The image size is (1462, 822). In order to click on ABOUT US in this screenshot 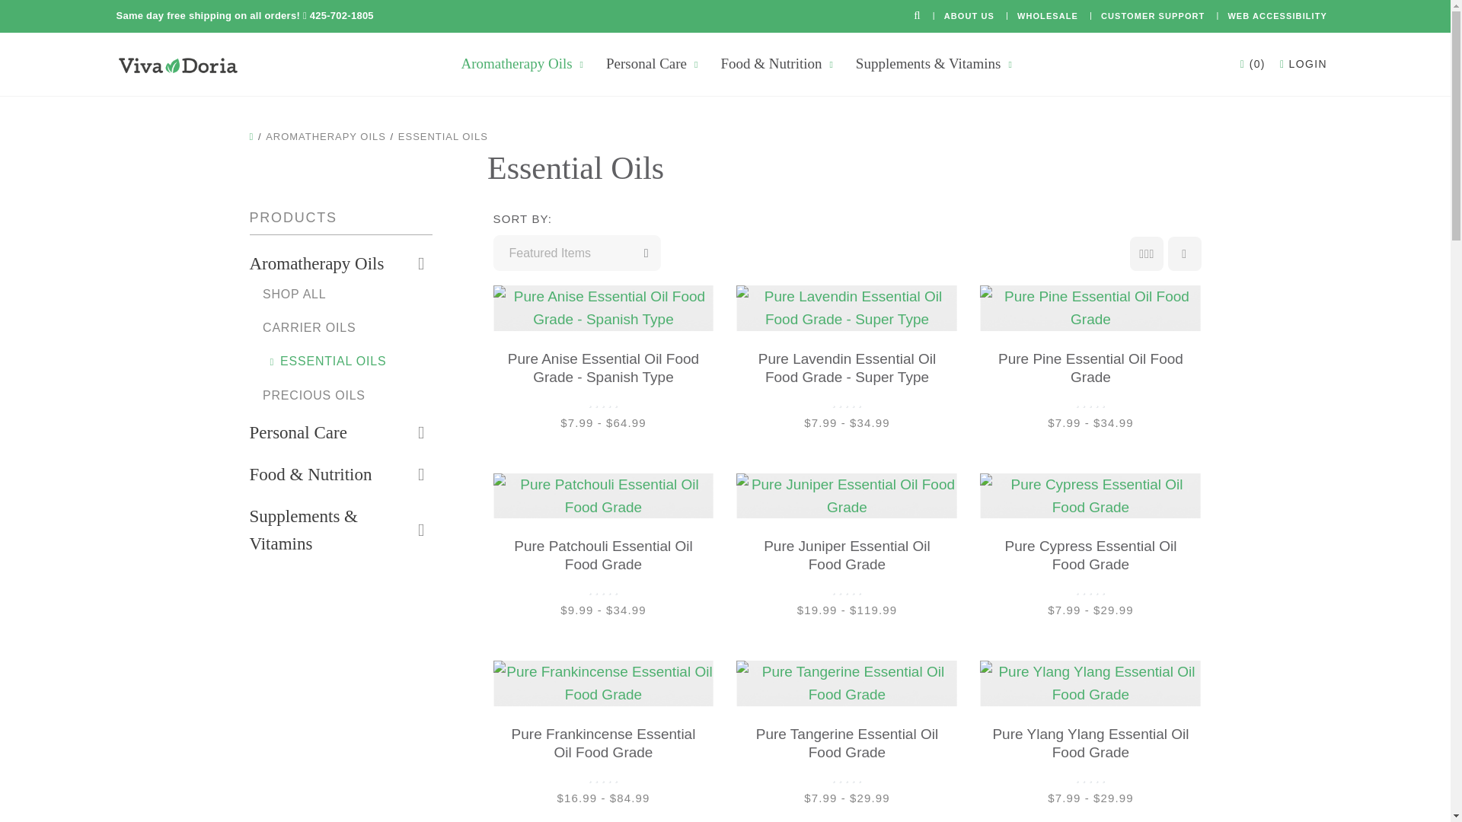, I will do `click(969, 15)`.